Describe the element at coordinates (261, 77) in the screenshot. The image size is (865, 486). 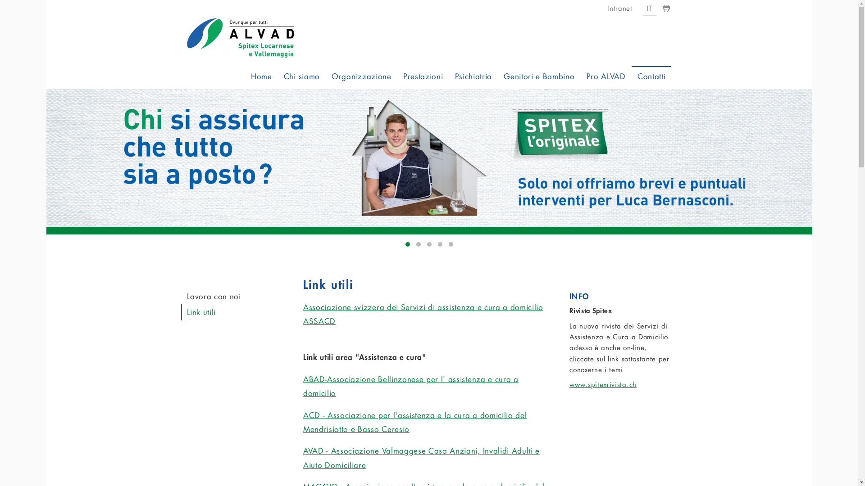
I see `Home` at that location.